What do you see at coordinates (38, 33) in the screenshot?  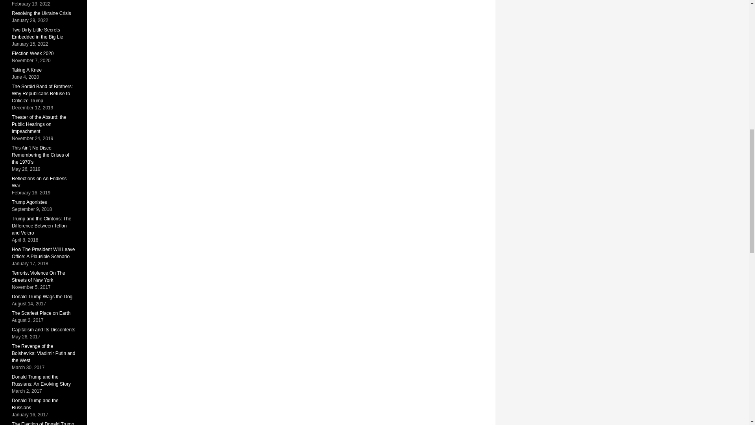 I see `Two Dirty Little Secrets Embedded in the Big Lie` at bounding box center [38, 33].